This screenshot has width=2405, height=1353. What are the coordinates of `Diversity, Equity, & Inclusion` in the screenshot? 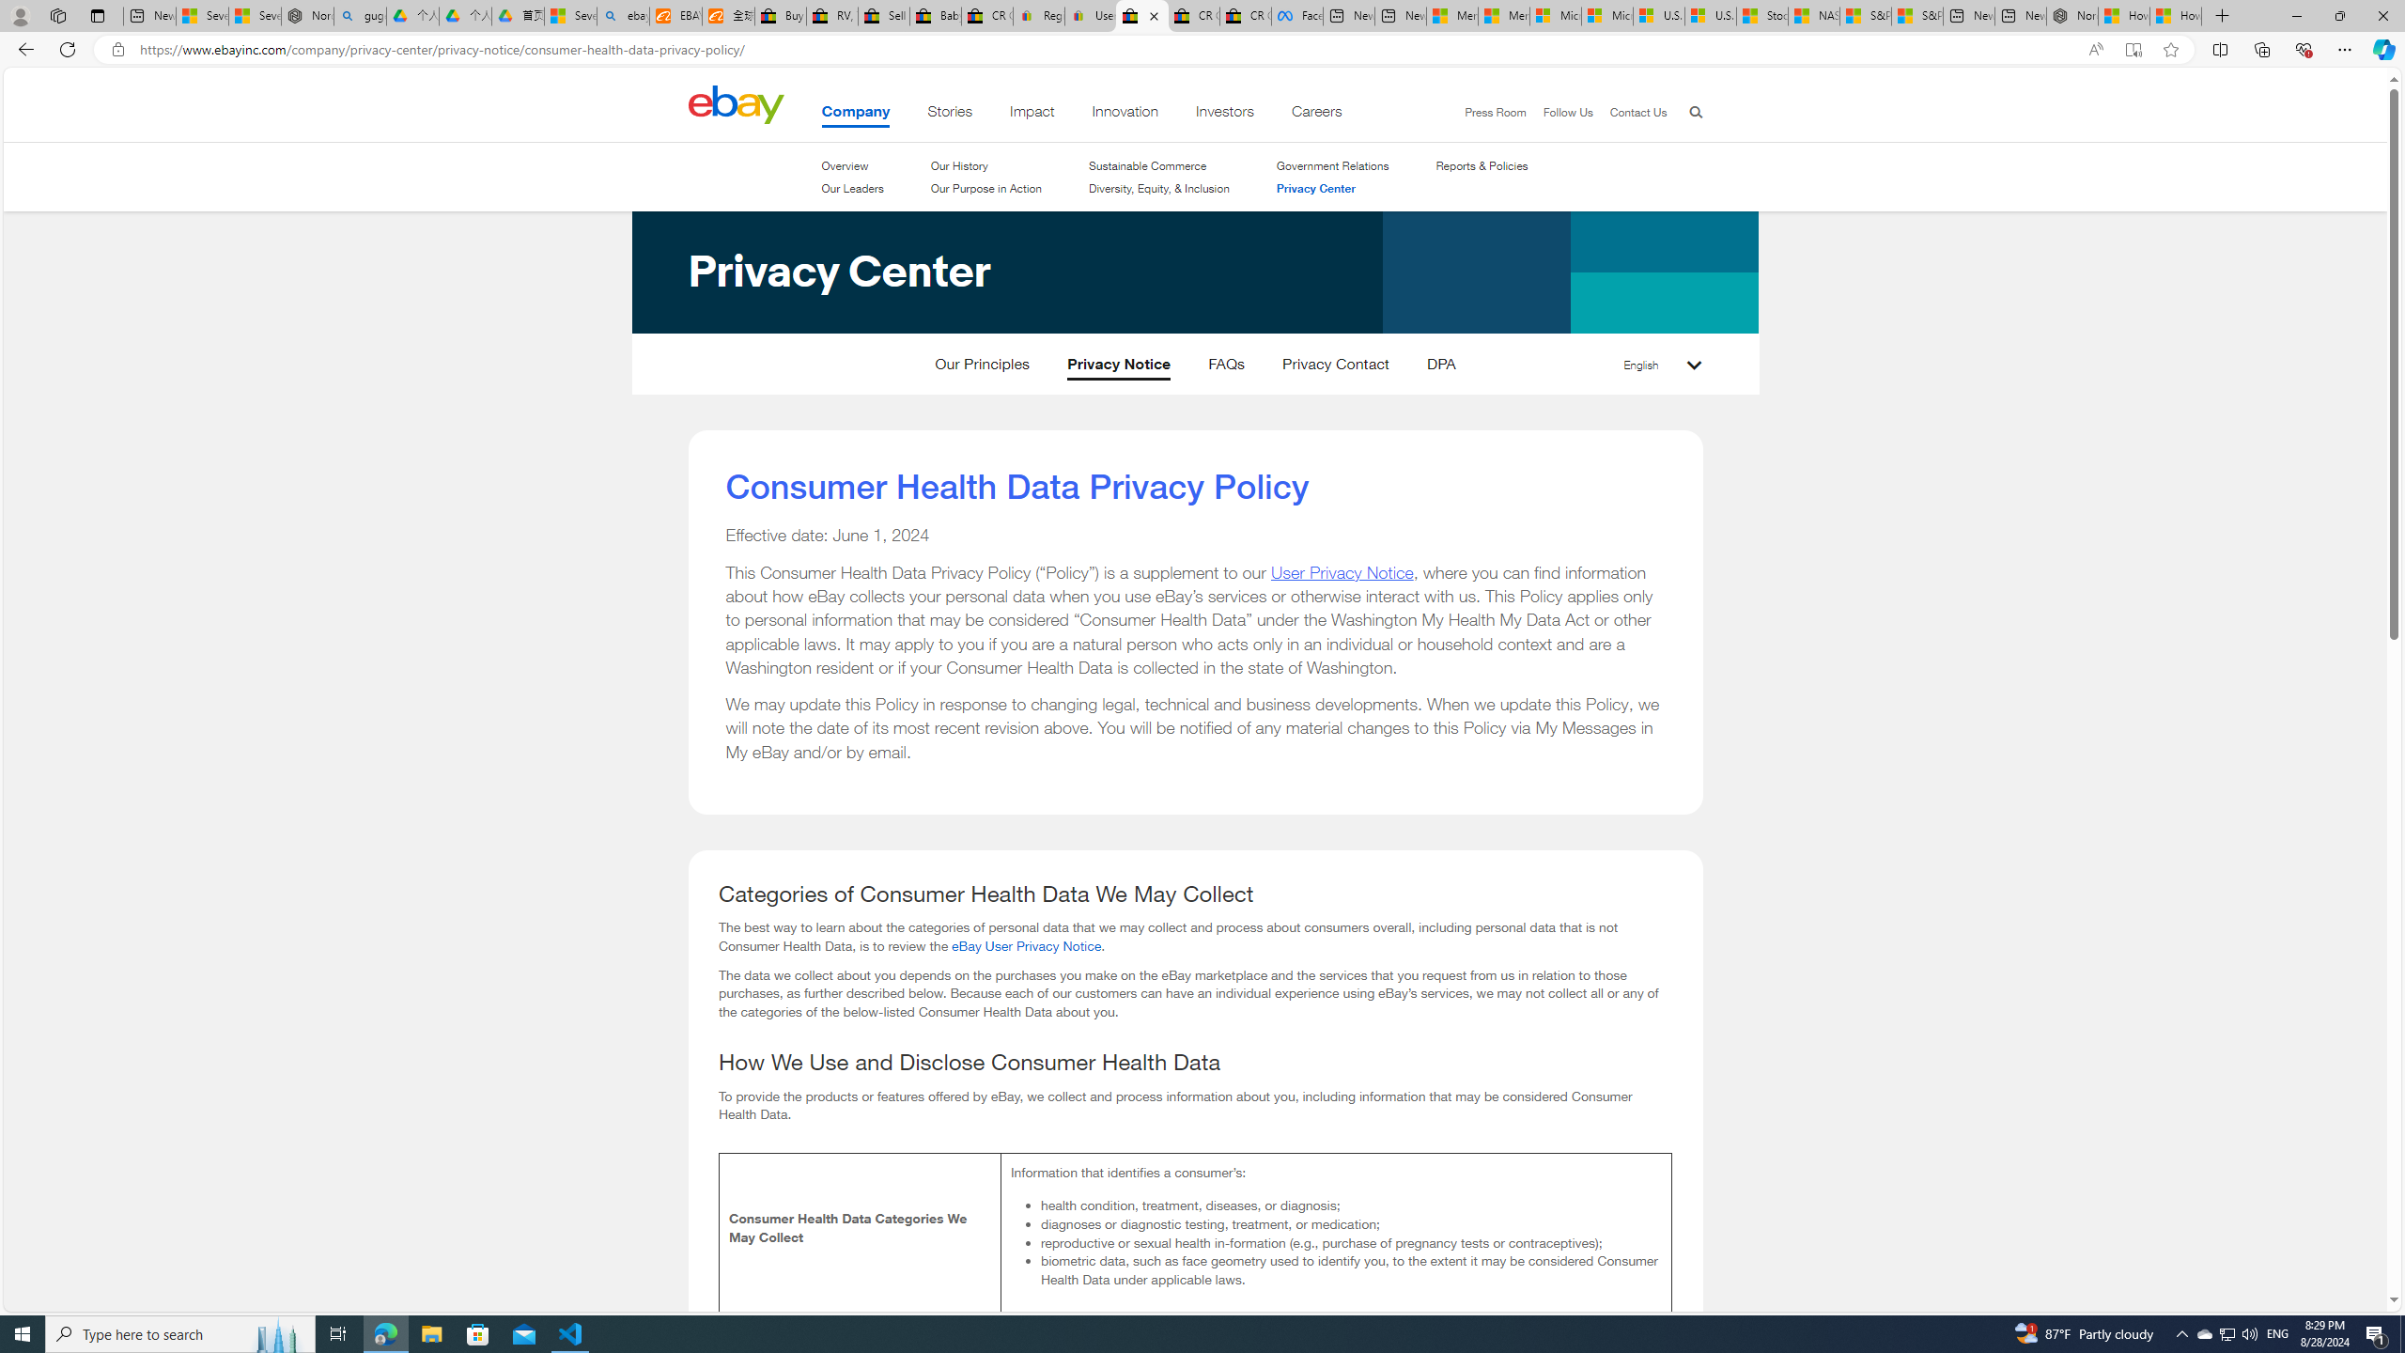 It's located at (1159, 188).